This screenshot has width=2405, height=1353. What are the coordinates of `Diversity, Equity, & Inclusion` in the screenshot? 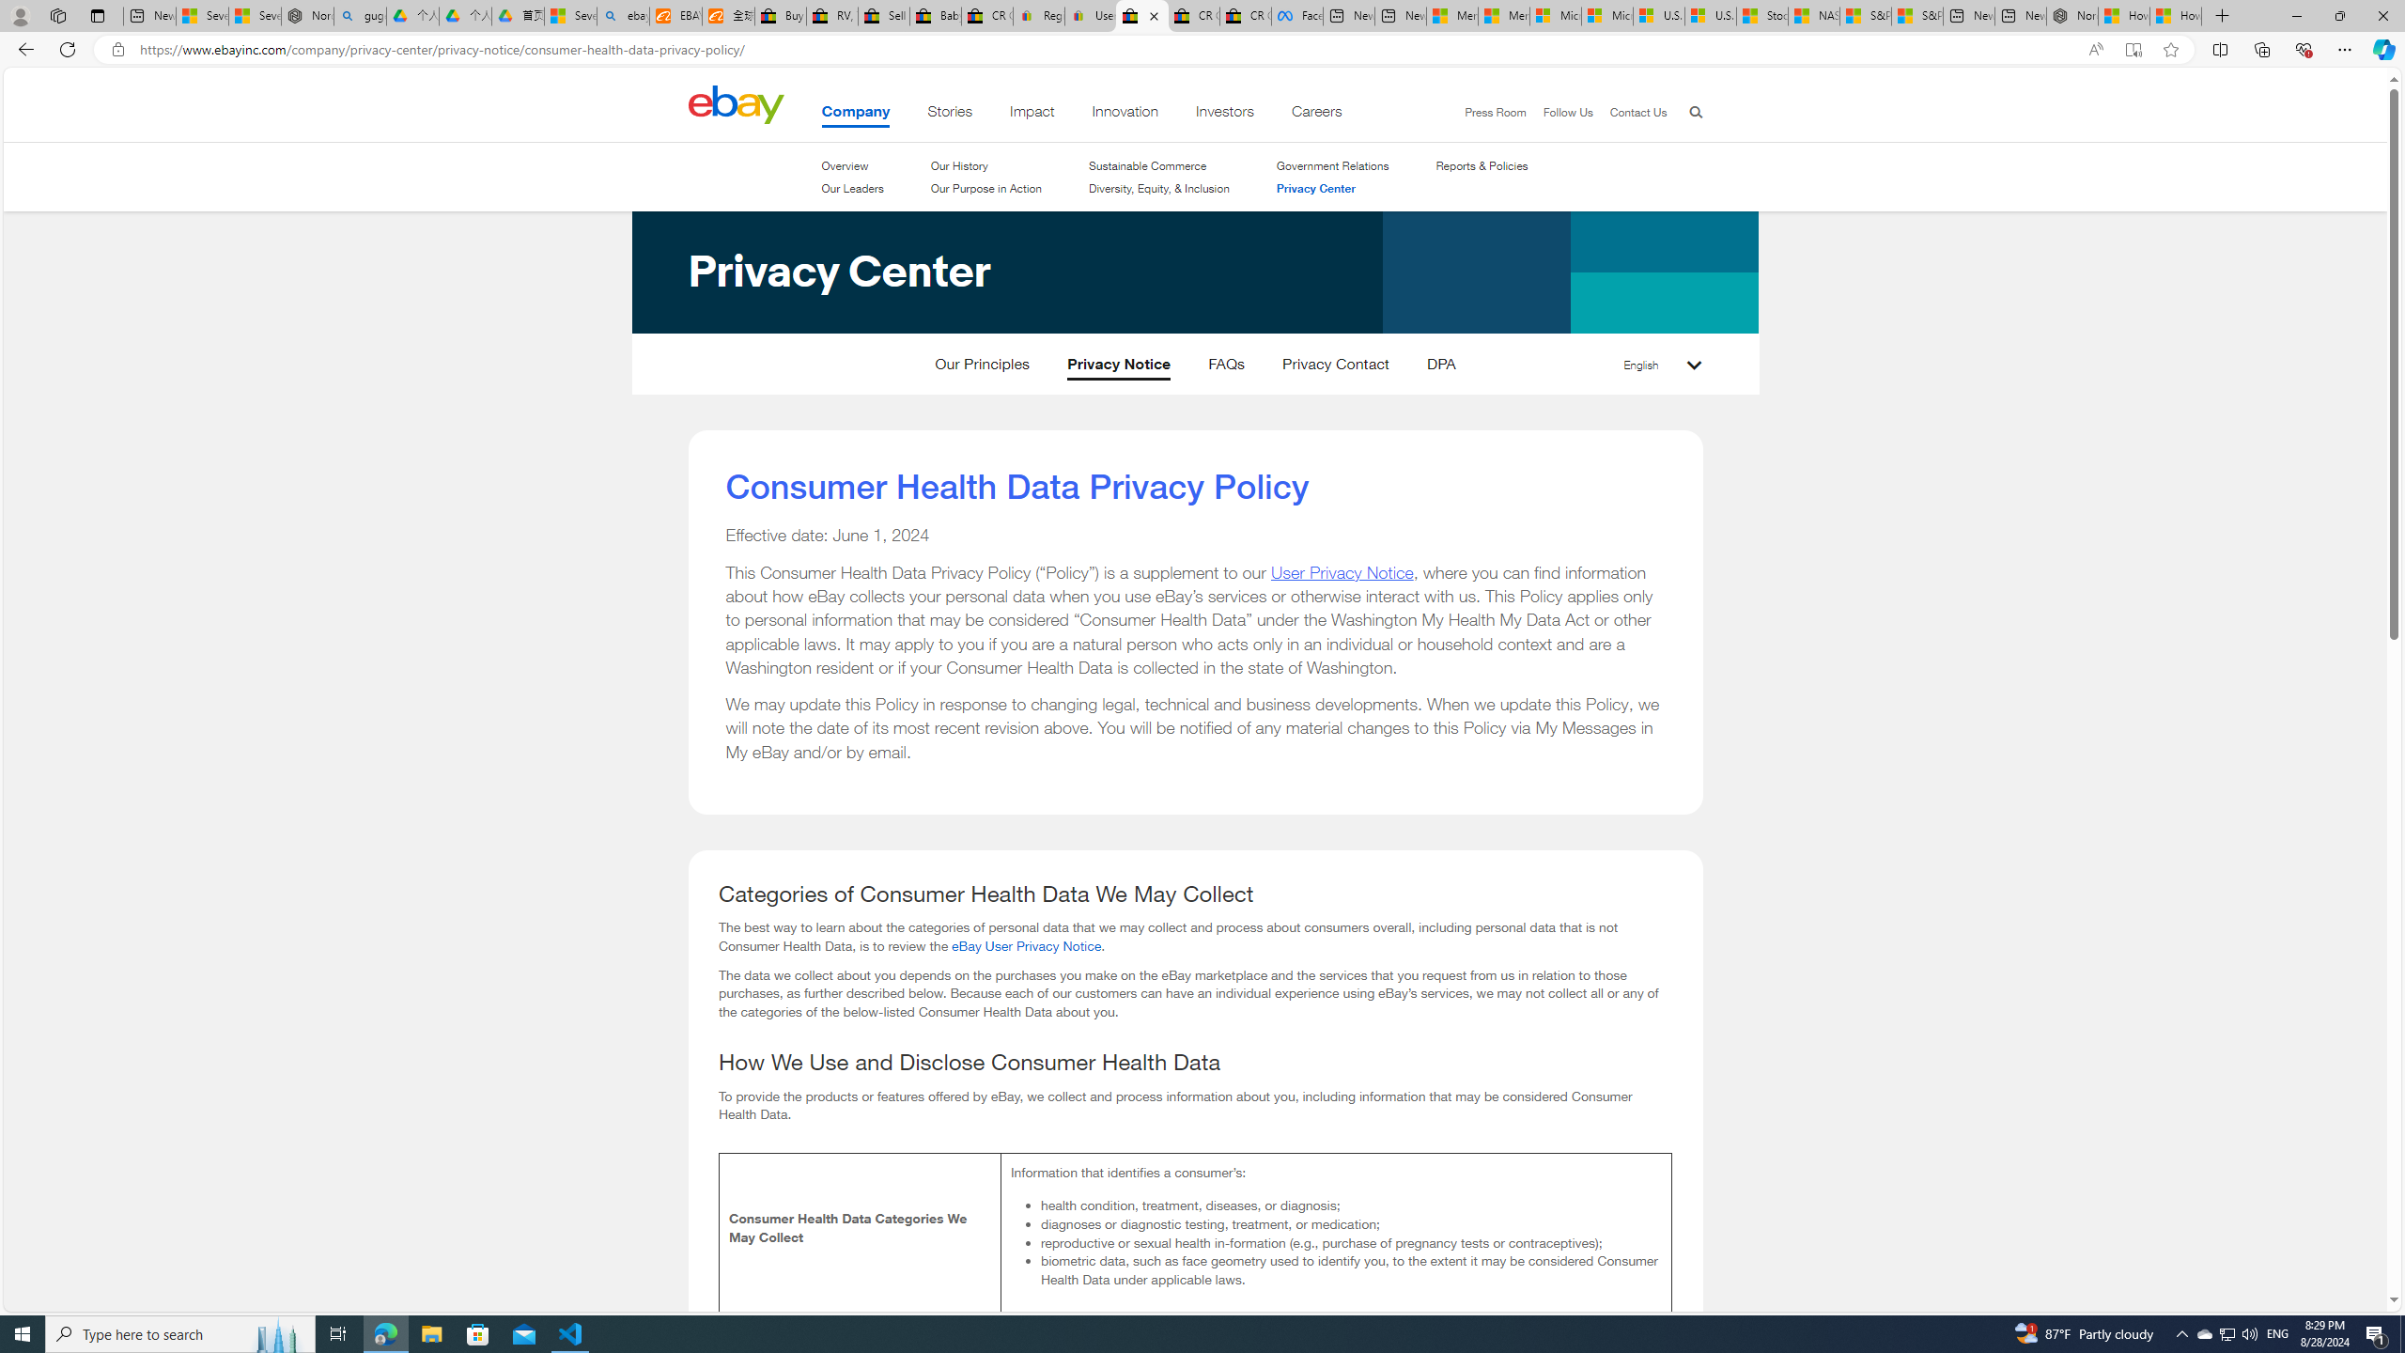 It's located at (1159, 188).